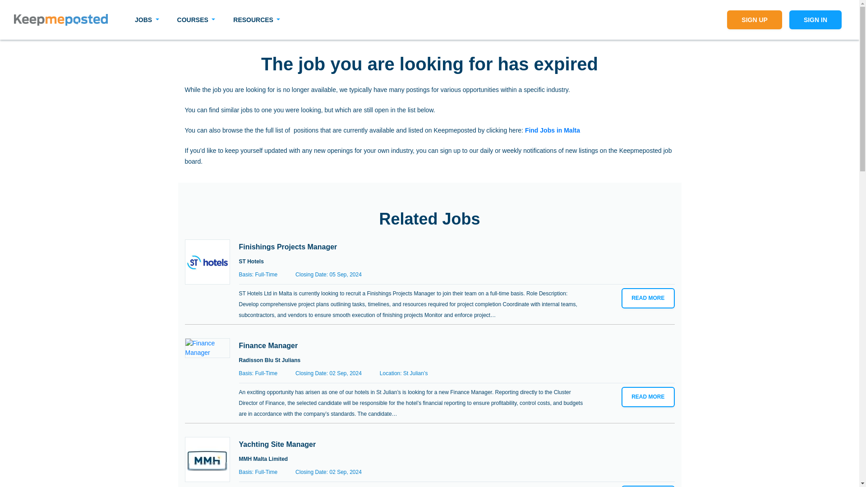 Image resolution: width=866 pixels, height=487 pixels. What do you see at coordinates (288, 246) in the screenshot?
I see `Finishings Projects Manager` at bounding box center [288, 246].